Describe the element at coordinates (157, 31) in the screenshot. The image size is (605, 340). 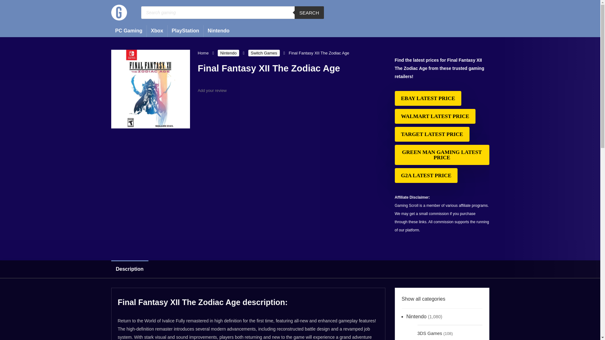
I see `Xbox` at that location.